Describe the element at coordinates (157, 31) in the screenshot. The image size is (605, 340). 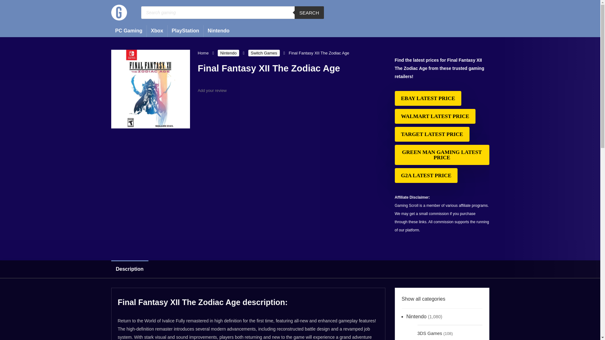
I see `Xbox` at that location.